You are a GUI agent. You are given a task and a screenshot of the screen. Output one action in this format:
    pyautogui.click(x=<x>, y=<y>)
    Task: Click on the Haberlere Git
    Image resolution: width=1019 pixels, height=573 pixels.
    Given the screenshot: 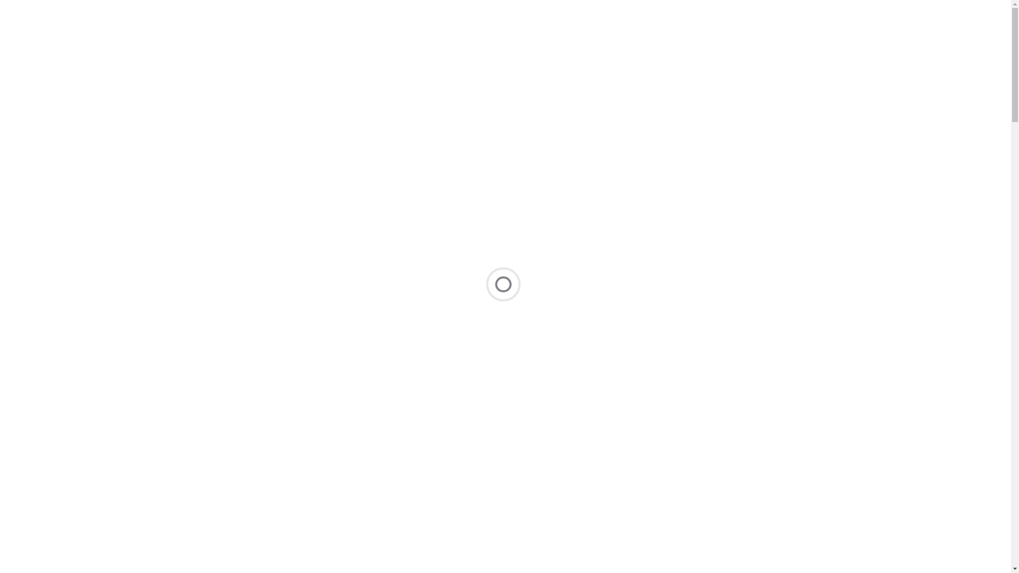 What is the action you would take?
    pyautogui.click(x=505, y=164)
    